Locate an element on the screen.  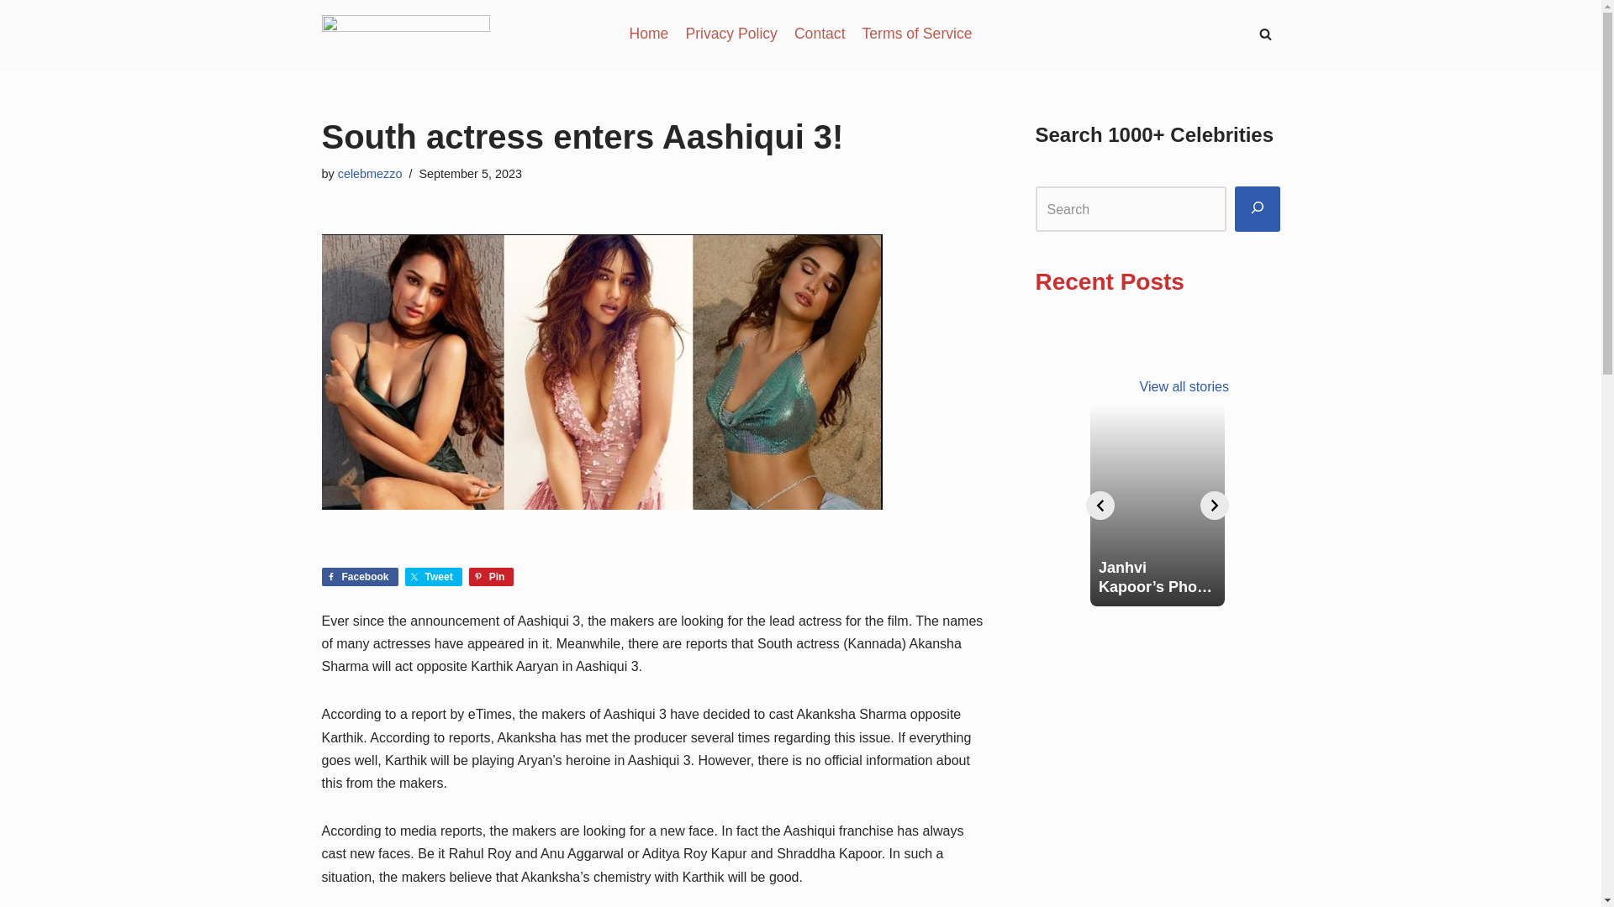
View all stories is located at coordinates (1184, 386).